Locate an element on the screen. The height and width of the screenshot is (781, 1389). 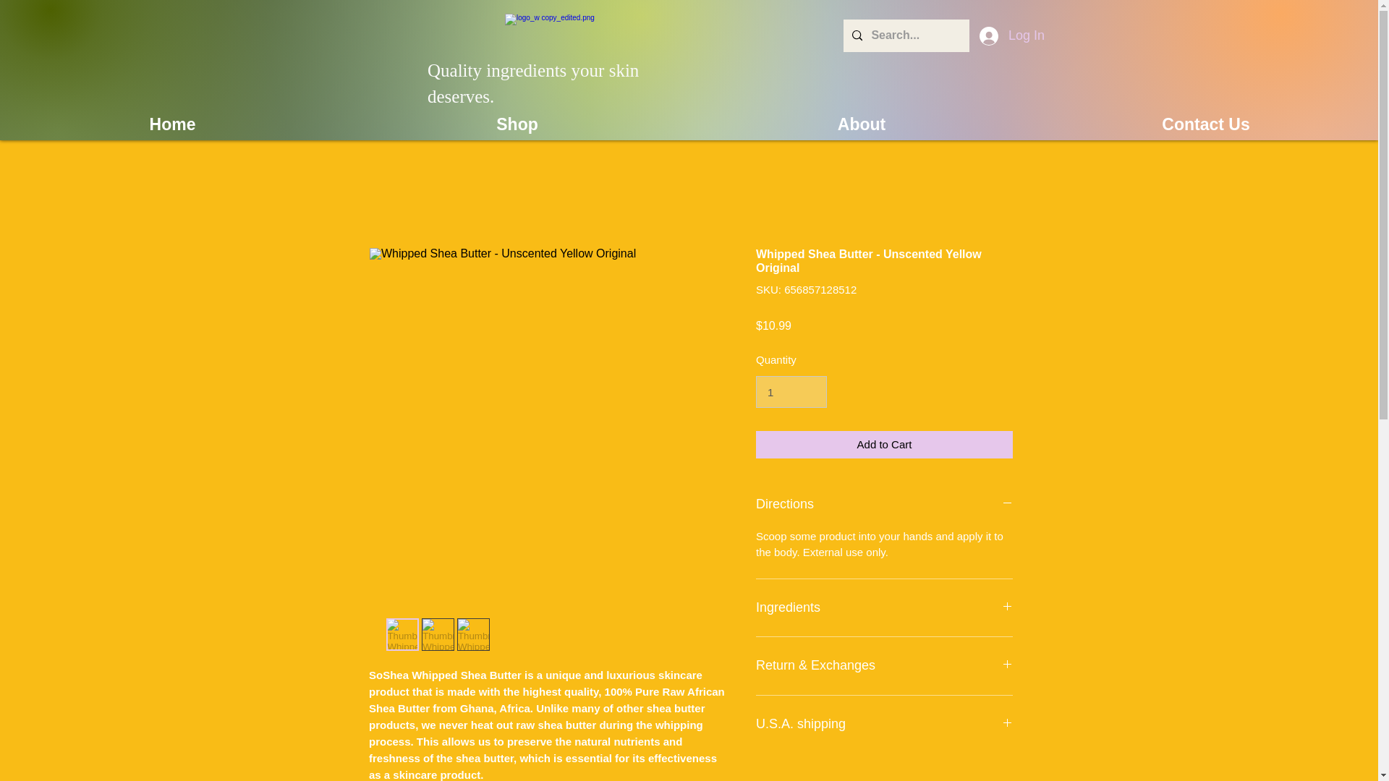
1 is located at coordinates (791, 391).